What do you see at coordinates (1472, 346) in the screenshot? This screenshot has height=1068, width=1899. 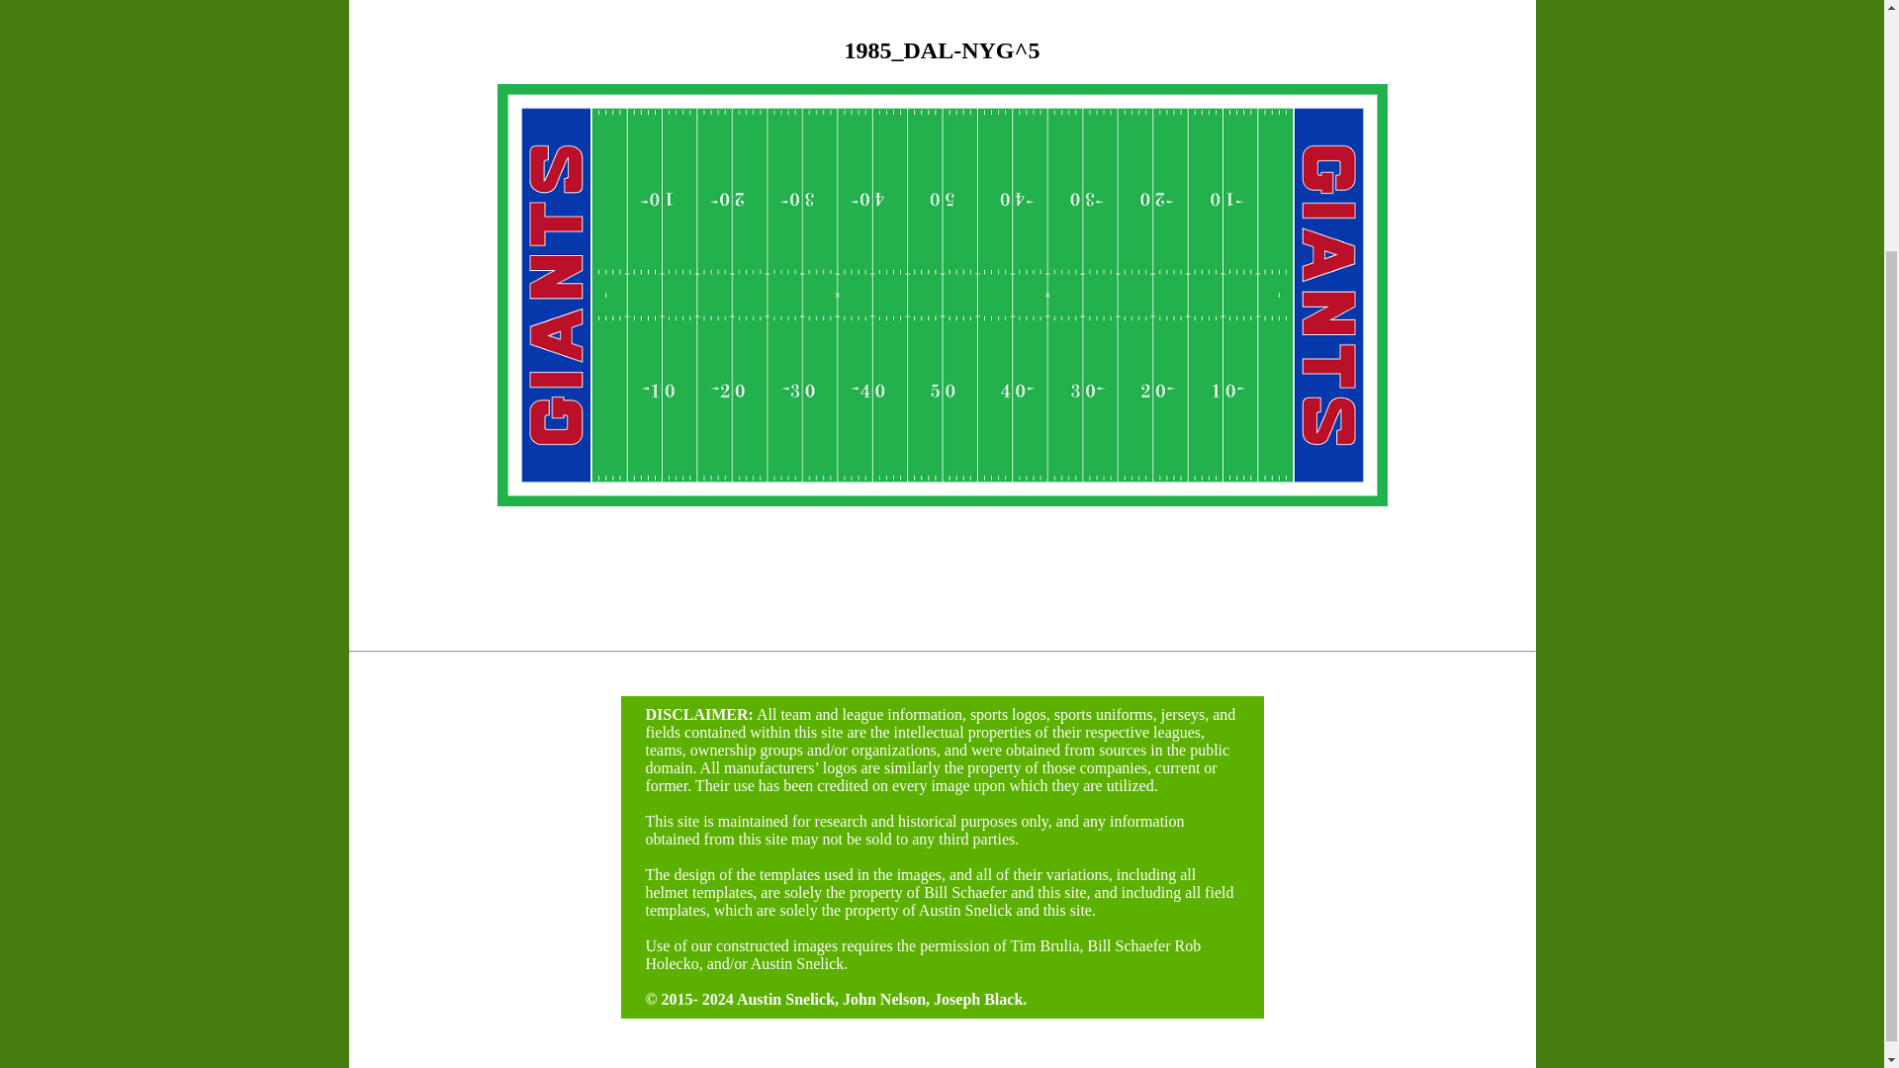 I see `Advertisement` at bounding box center [1472, 346].